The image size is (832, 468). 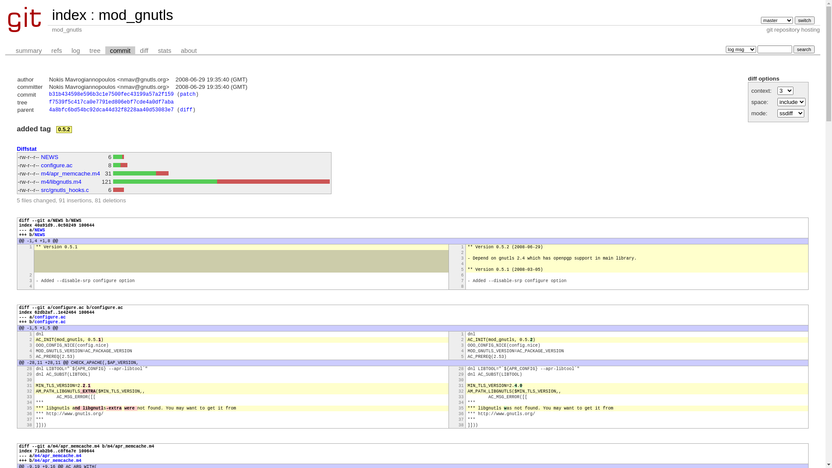 What do you see at coordinates (31, 287) in the screenshot?
I see `4` at bounding box center [31, 287].